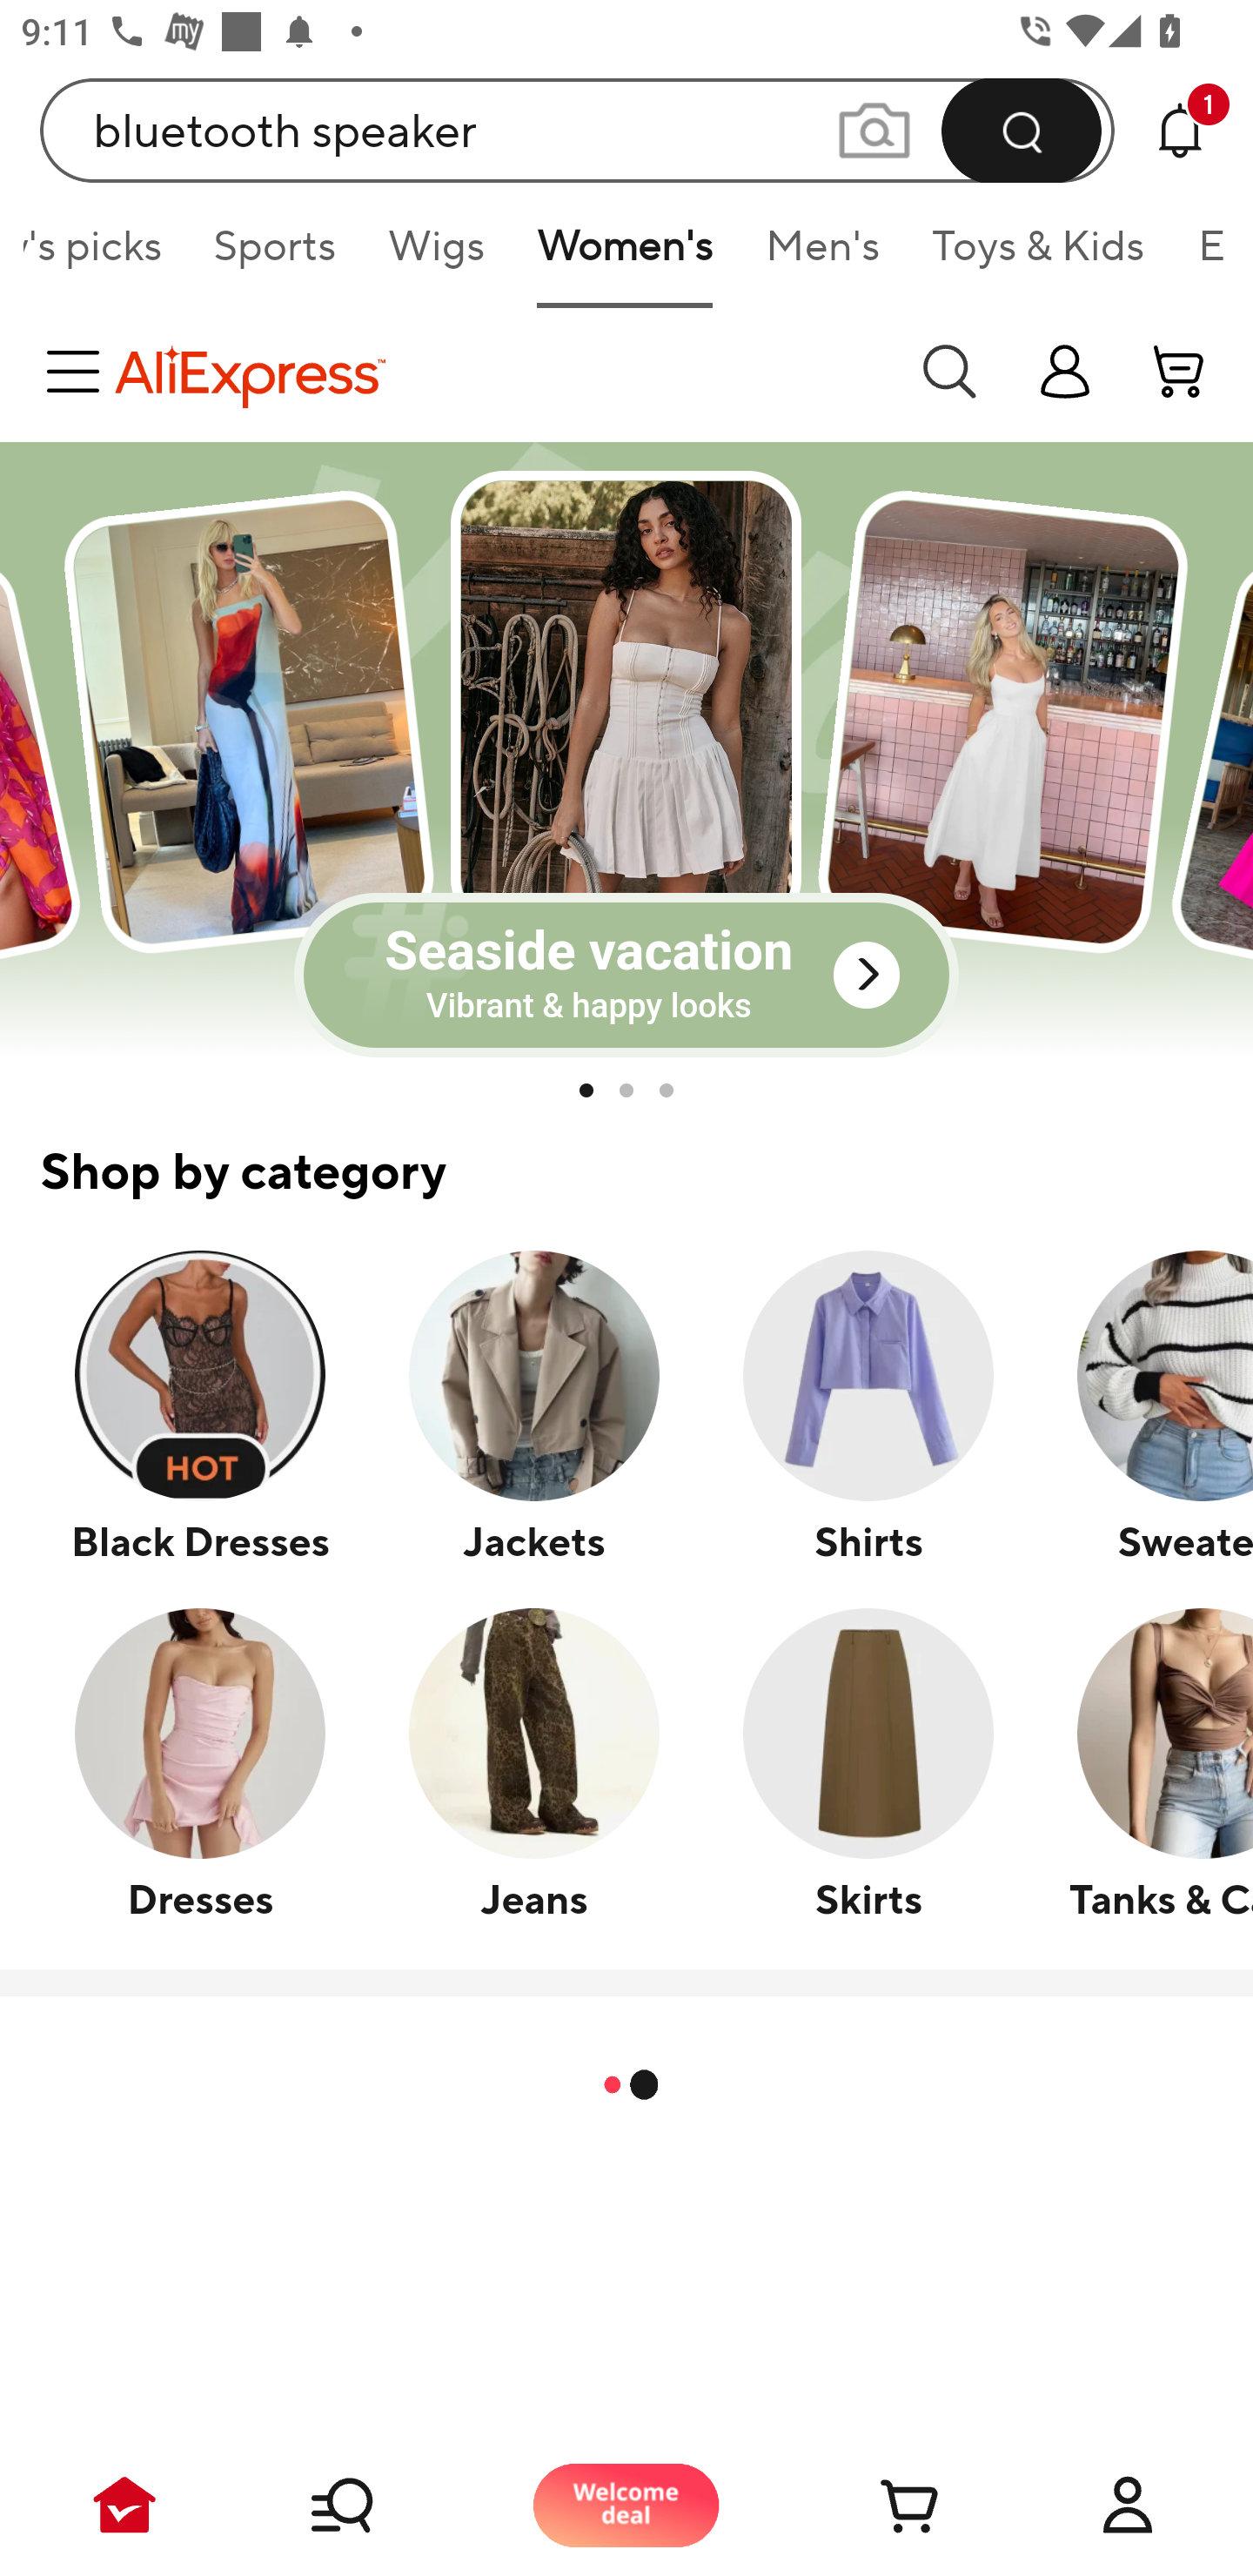 The width and height of the screenshot is (1253, 2576). I want to click on Sweaters 225x225.png_ Sweaters, so click(1143, 1406).